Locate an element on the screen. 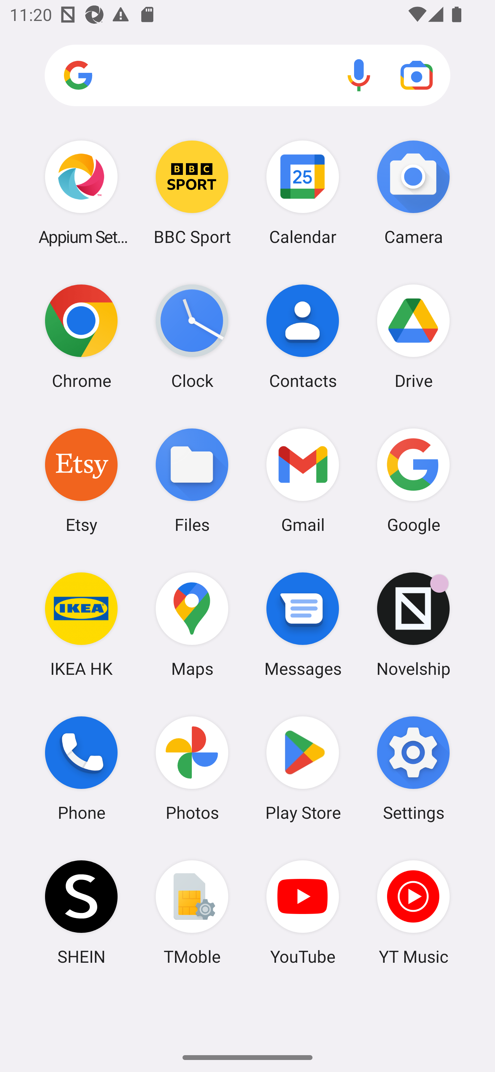  IKEA HK is located at coordinates (81, 624).